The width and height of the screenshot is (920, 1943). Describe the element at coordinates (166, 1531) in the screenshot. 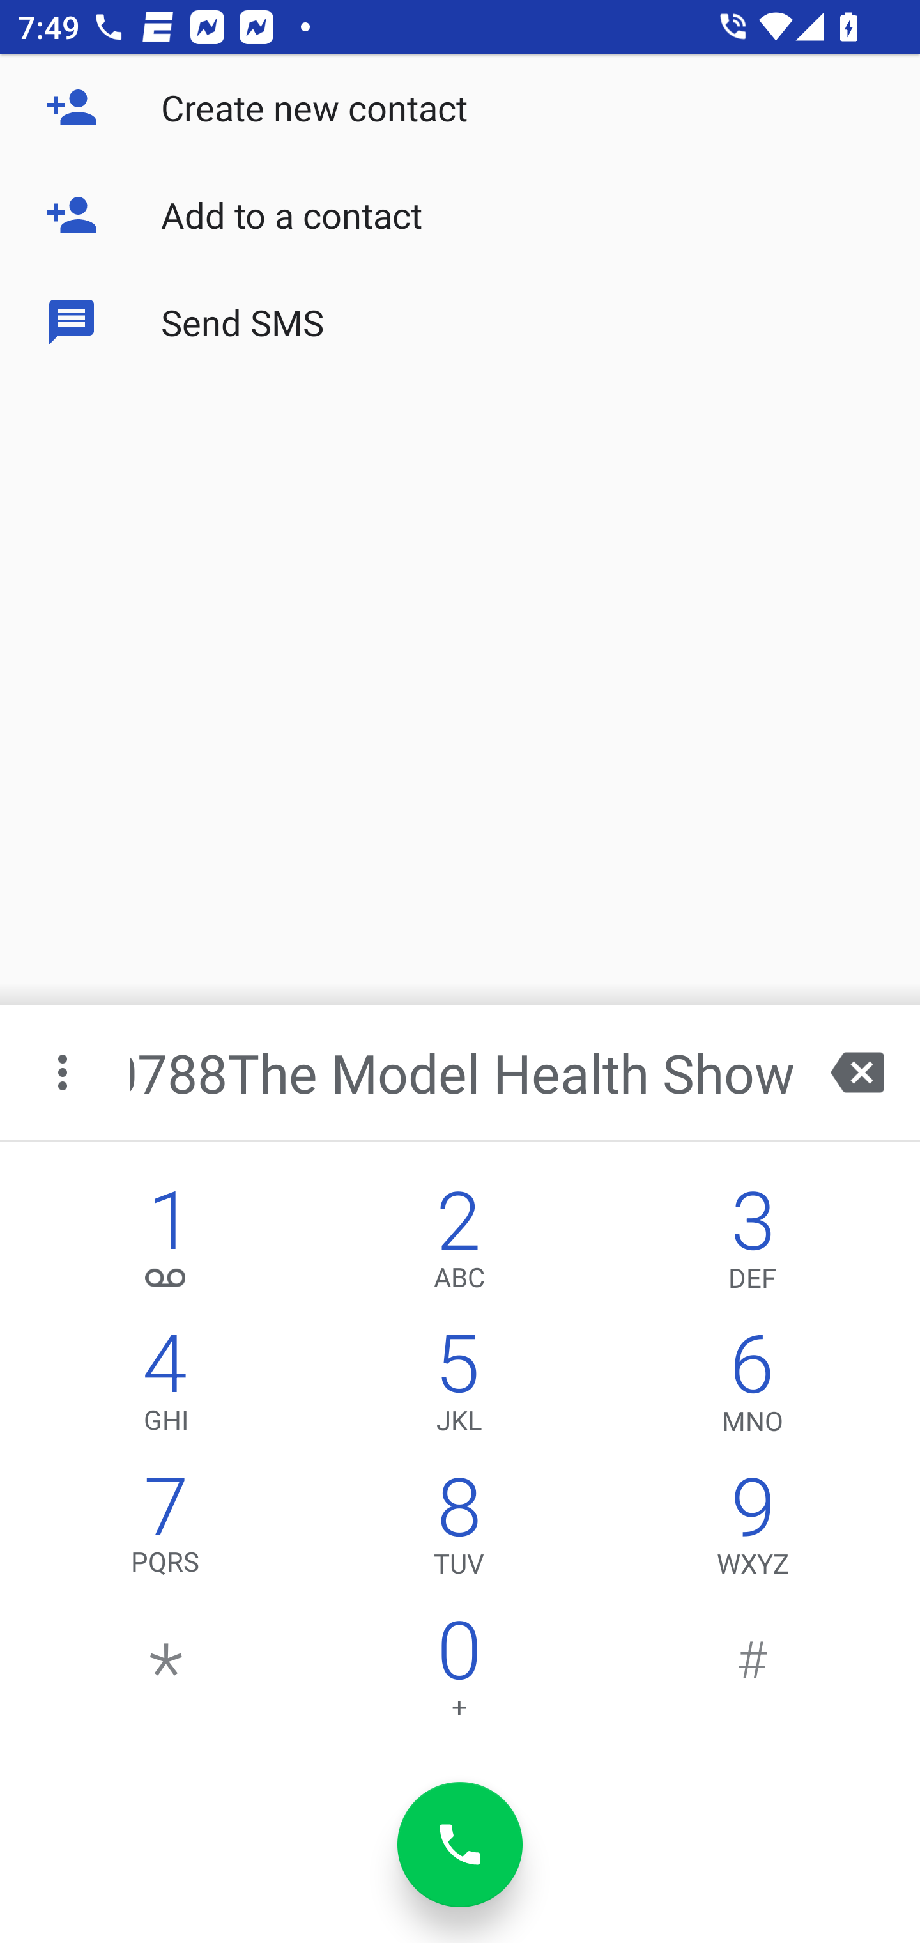

I see `7,PQRS 7 PQRS` at that location.